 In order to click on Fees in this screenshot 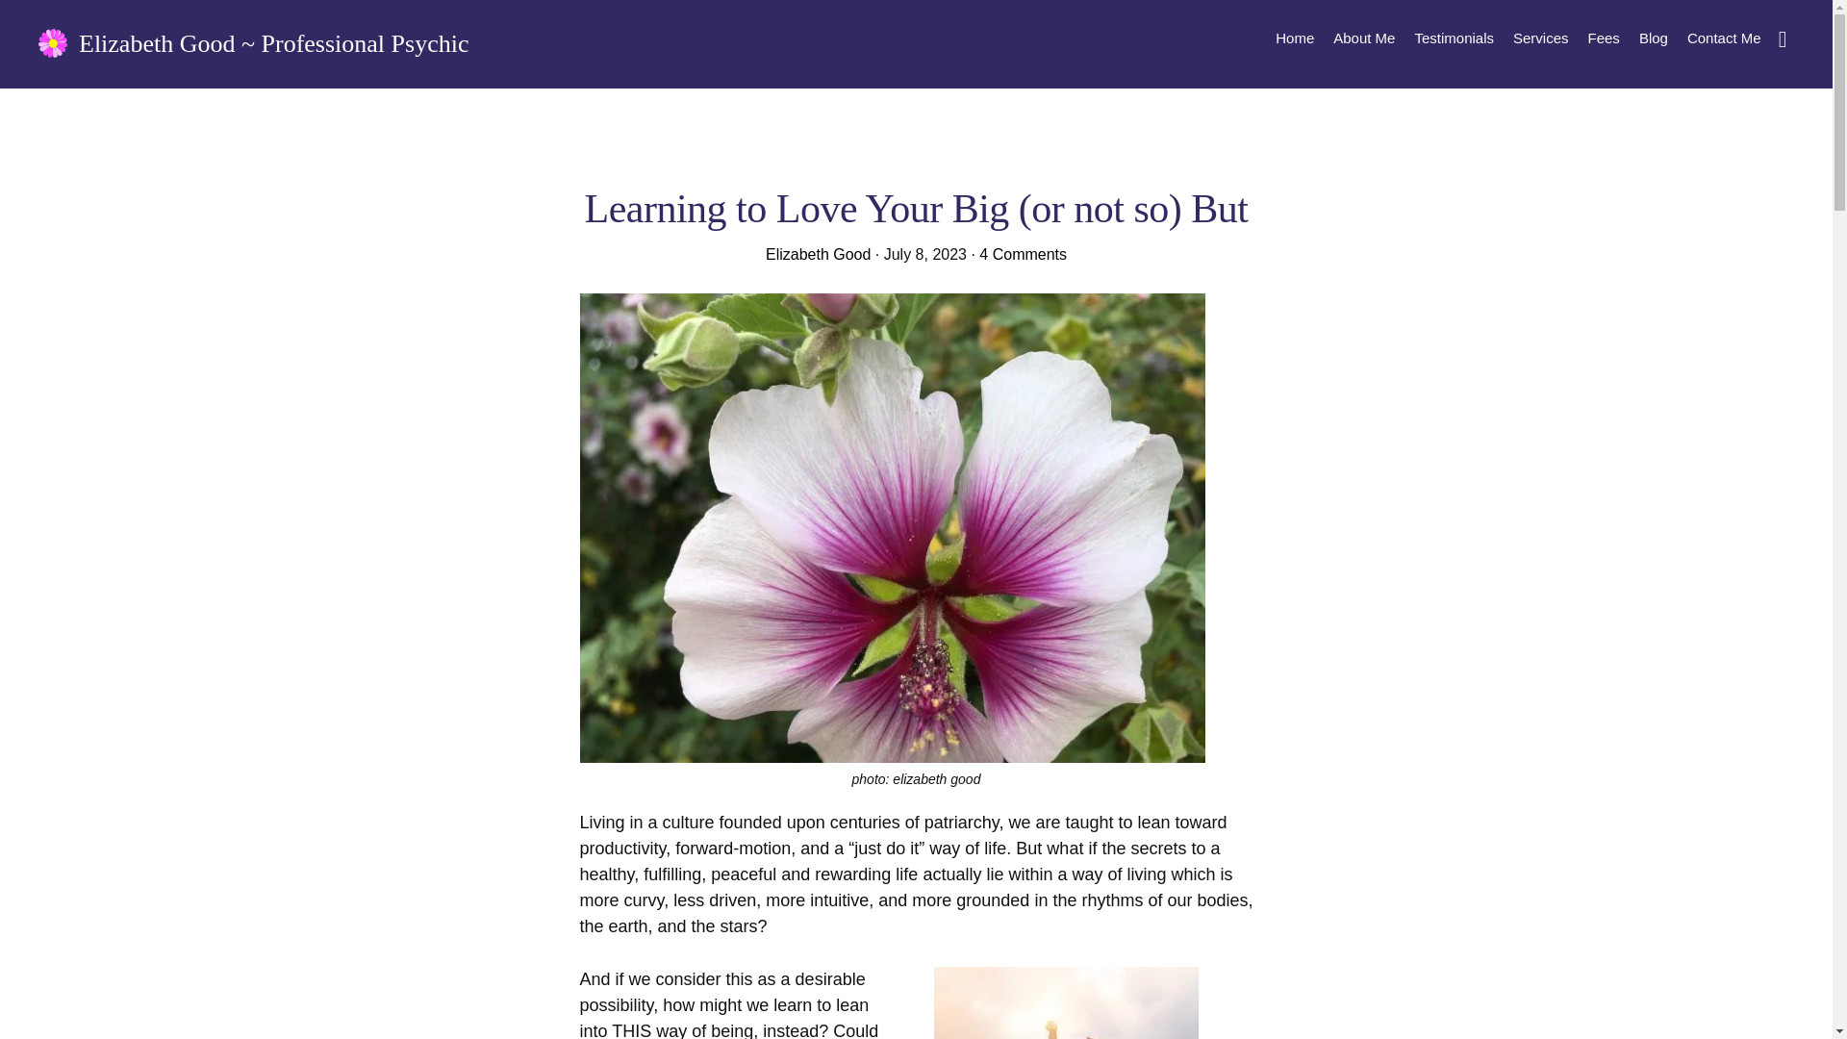, I will do `click(1604, 37)`.